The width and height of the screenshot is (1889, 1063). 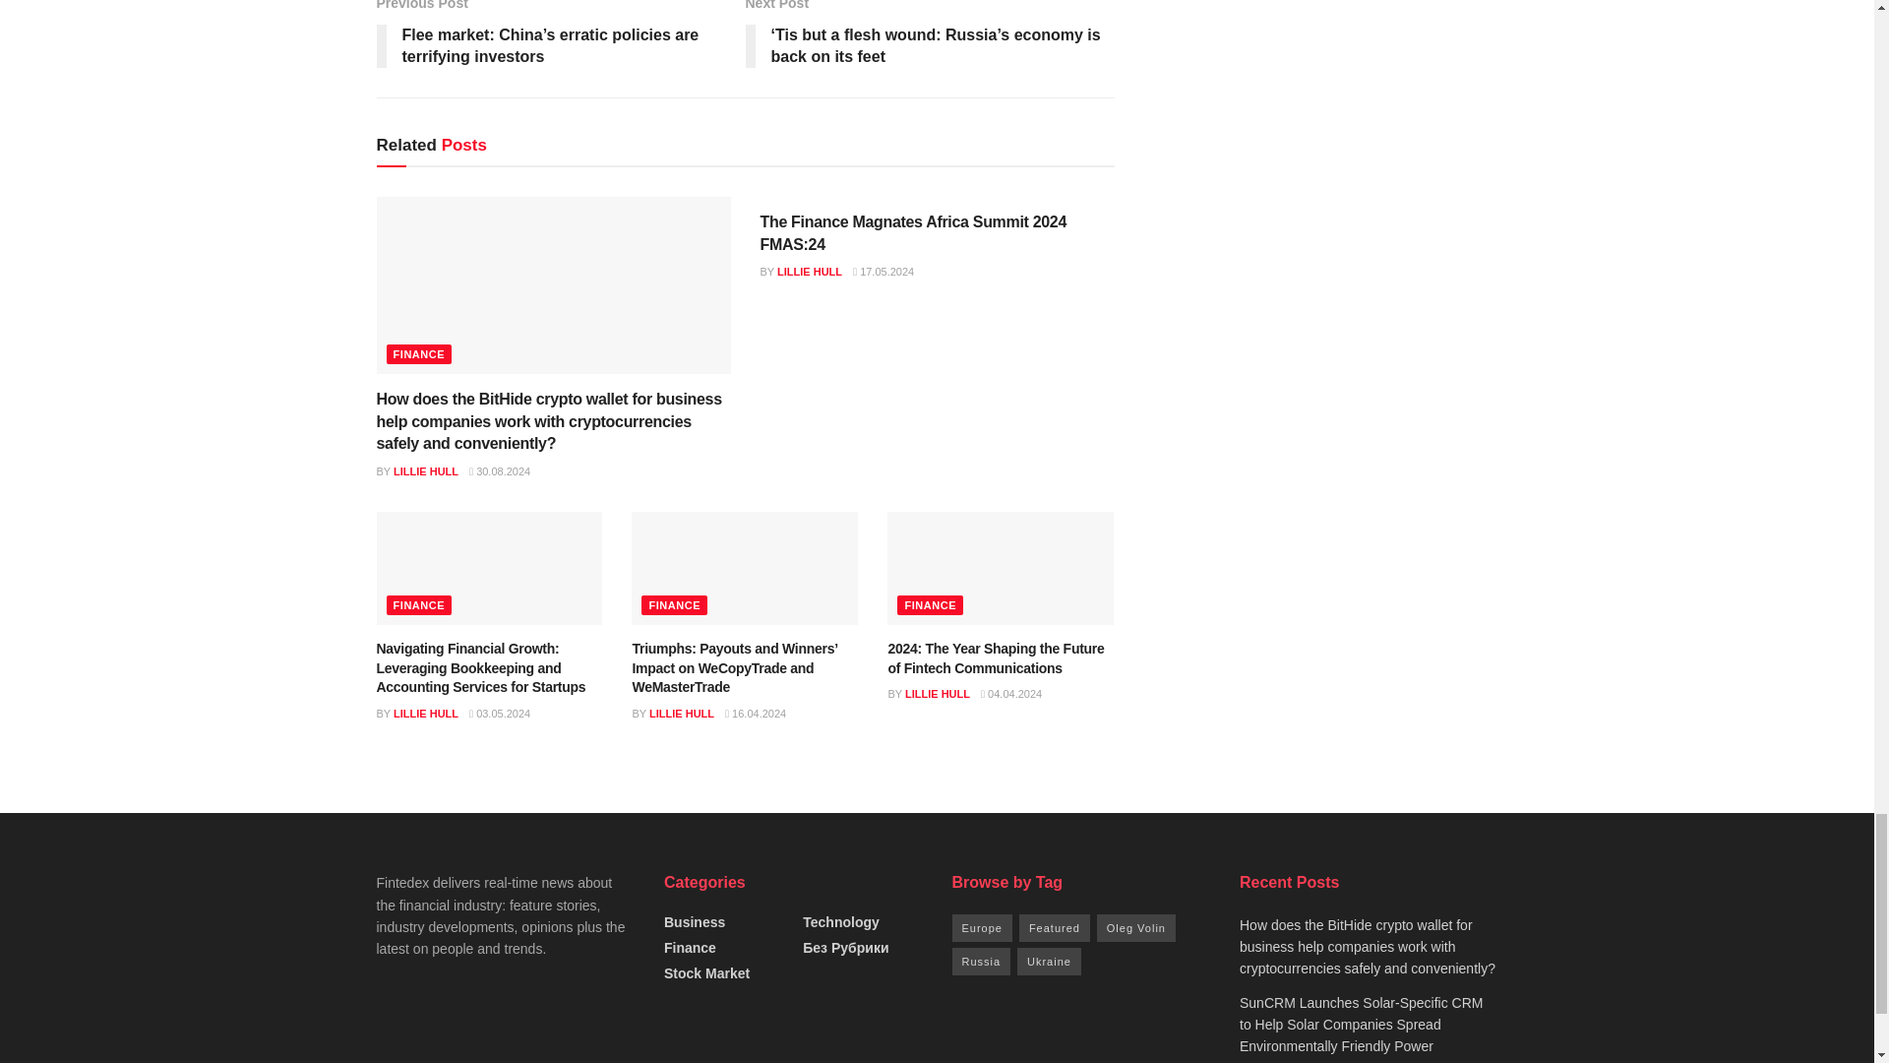 What do you see at coordinates (425, 470) in the screenshot?
I see `LILLIE HULL` at bounding box center [425, 470].